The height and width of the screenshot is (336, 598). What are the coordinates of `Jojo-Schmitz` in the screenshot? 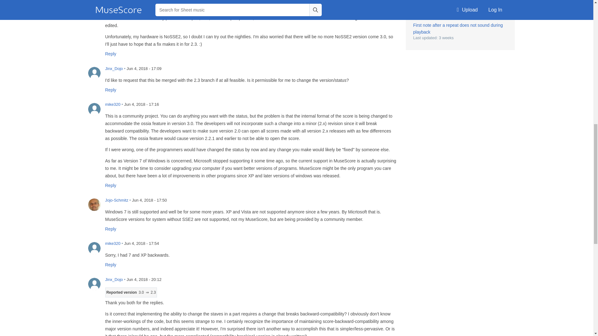 It's located at (94, 205).